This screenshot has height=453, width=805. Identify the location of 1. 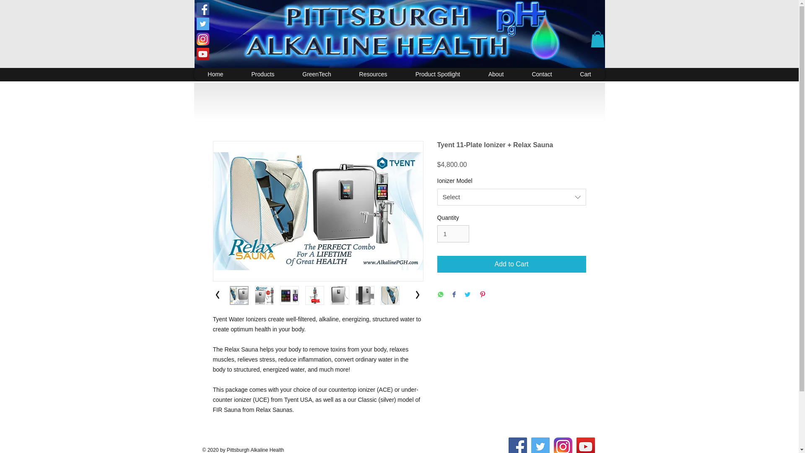
(453, 233).